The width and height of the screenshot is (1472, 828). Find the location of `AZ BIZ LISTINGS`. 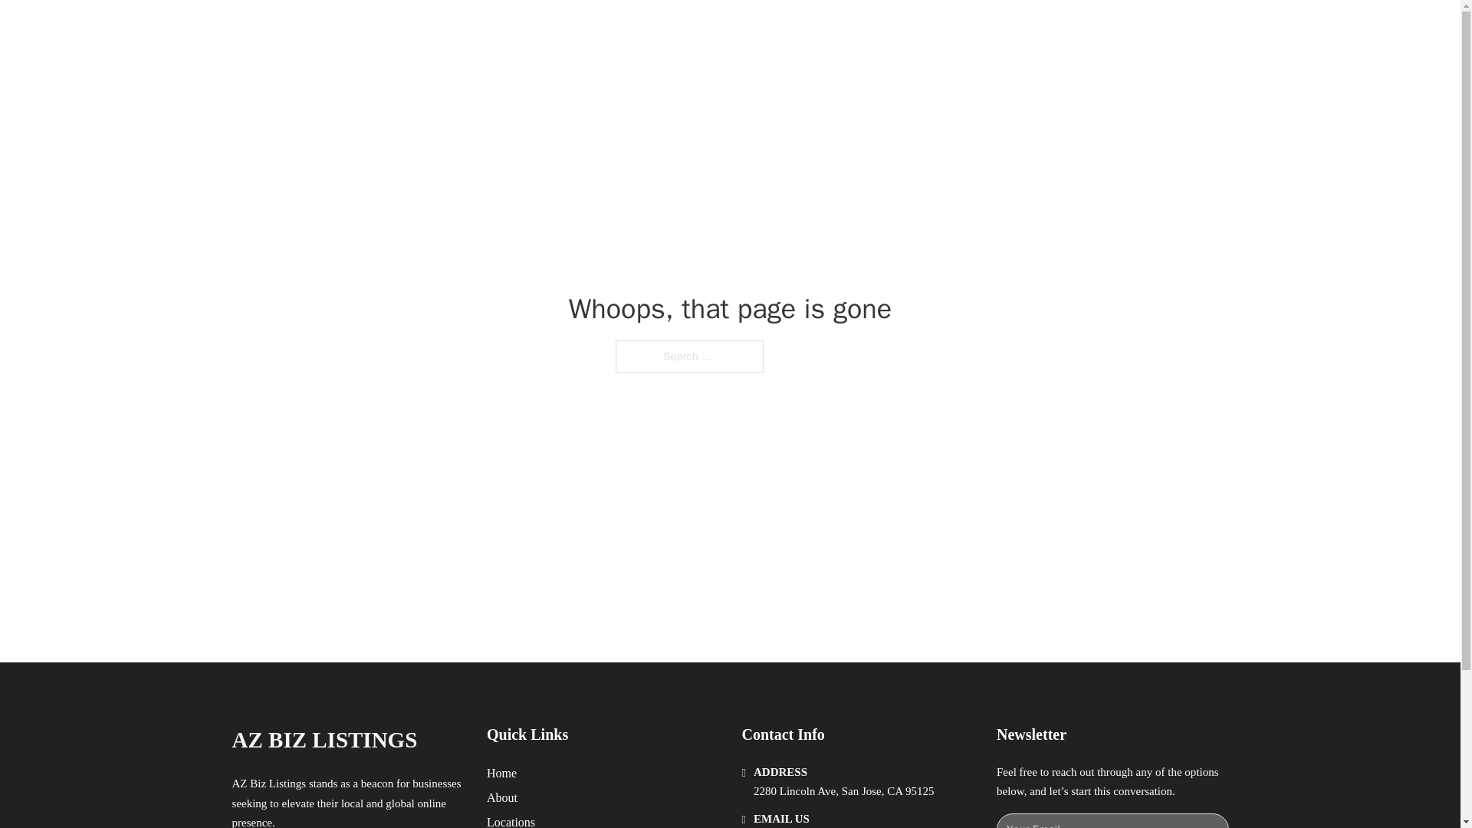

AZ BIZ LISTINGS is located at coordinates (398, 29).